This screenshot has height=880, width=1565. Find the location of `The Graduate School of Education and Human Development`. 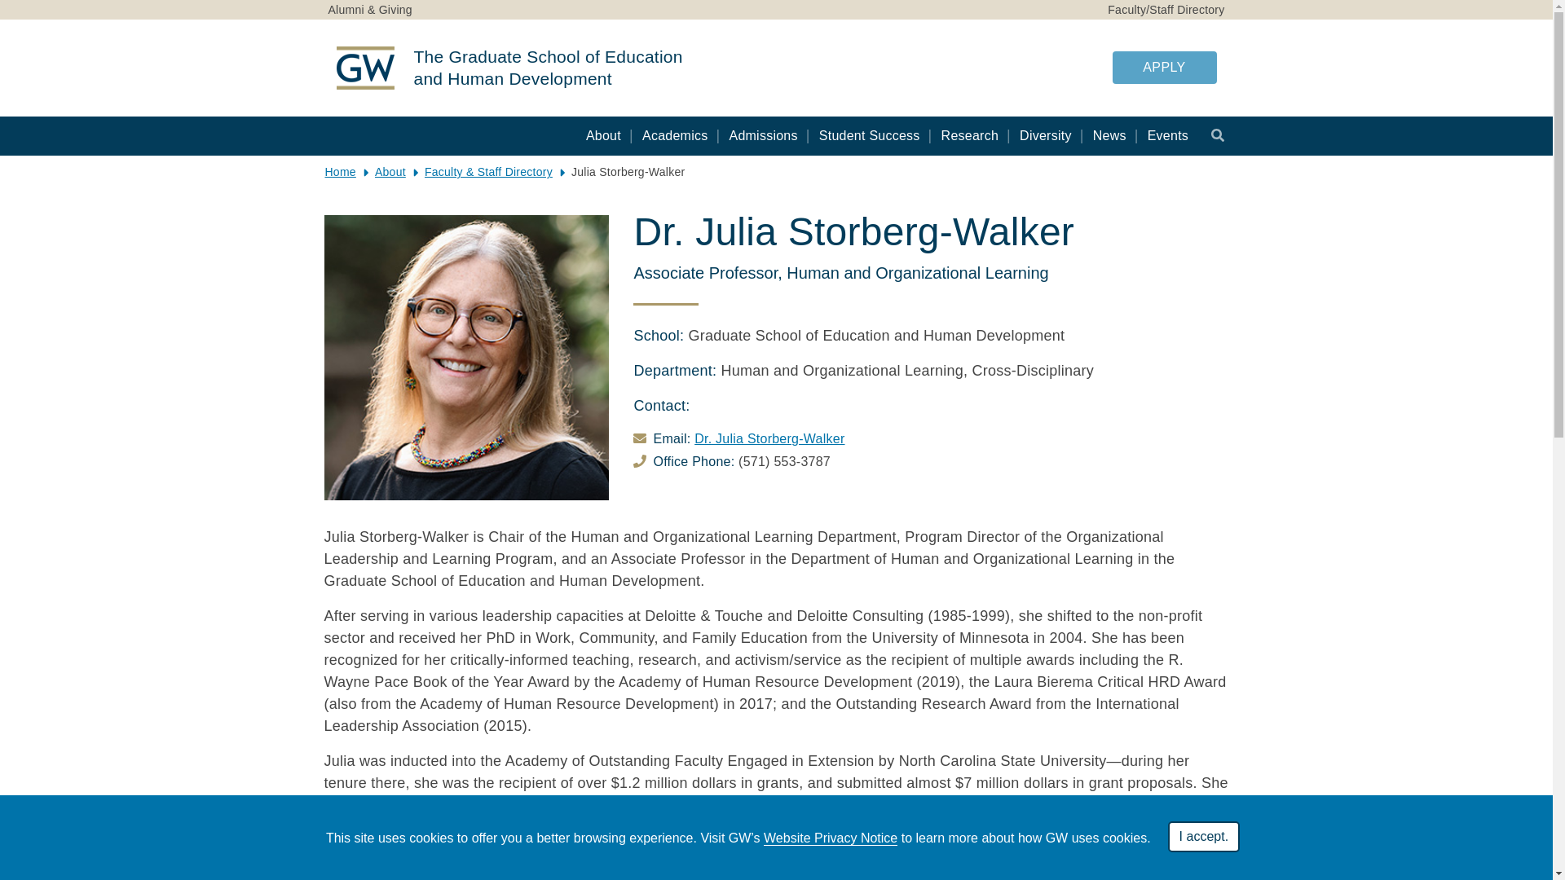

The Graduate School of Education and Human Development is located at coordinates (551, 68).